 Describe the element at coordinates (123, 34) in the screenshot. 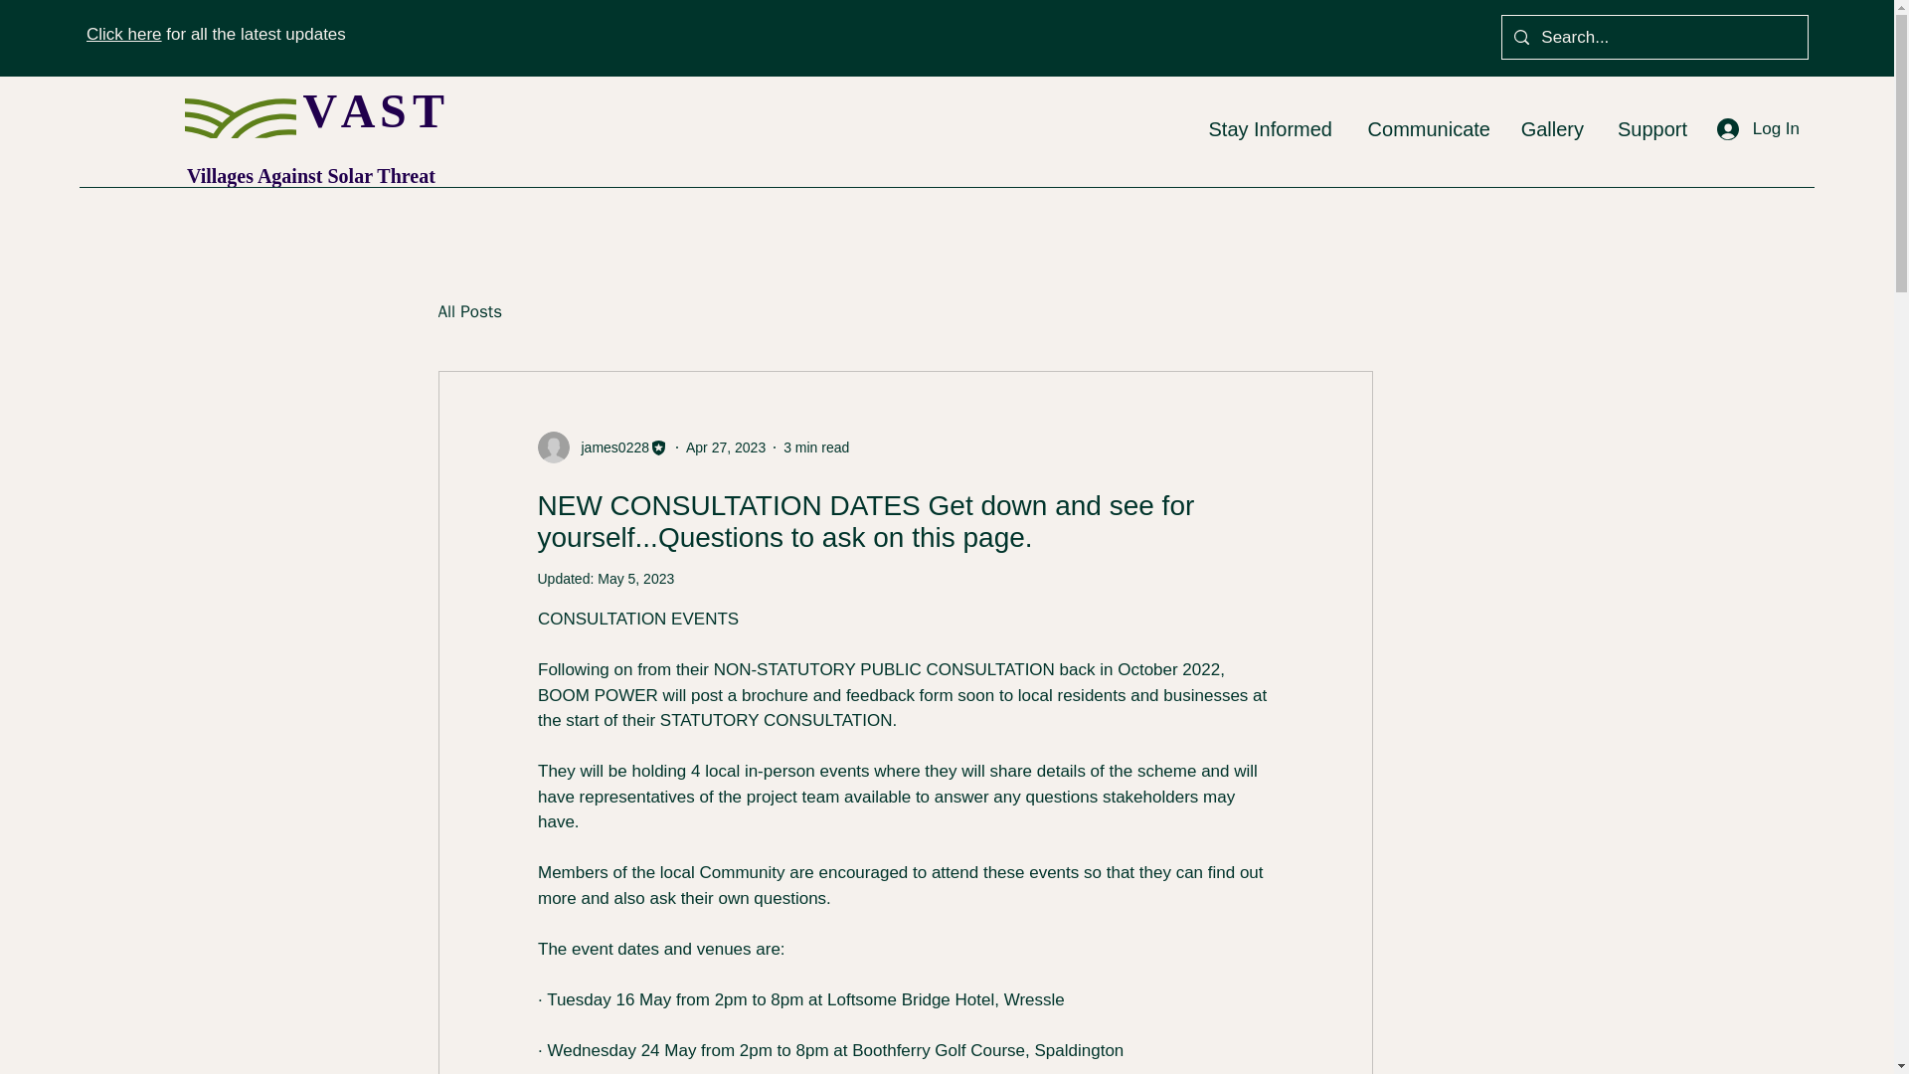

I see `Click here` at that location.